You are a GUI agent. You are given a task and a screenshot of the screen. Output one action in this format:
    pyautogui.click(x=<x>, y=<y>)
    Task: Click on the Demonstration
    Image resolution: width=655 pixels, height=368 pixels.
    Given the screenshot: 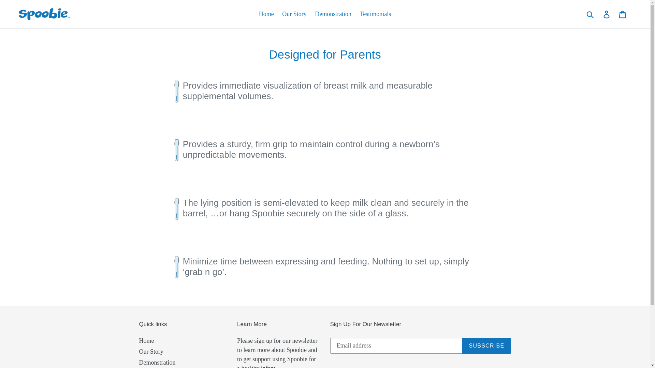 What is the action you would take?
    pyautogui.click(x=333, y=14)
    